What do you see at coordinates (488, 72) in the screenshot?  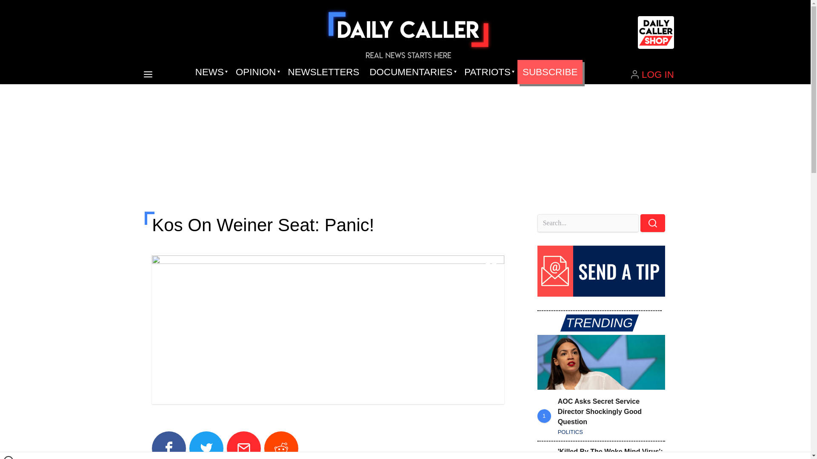 I see `PATRIOTS` at bounding box center [488, 72].